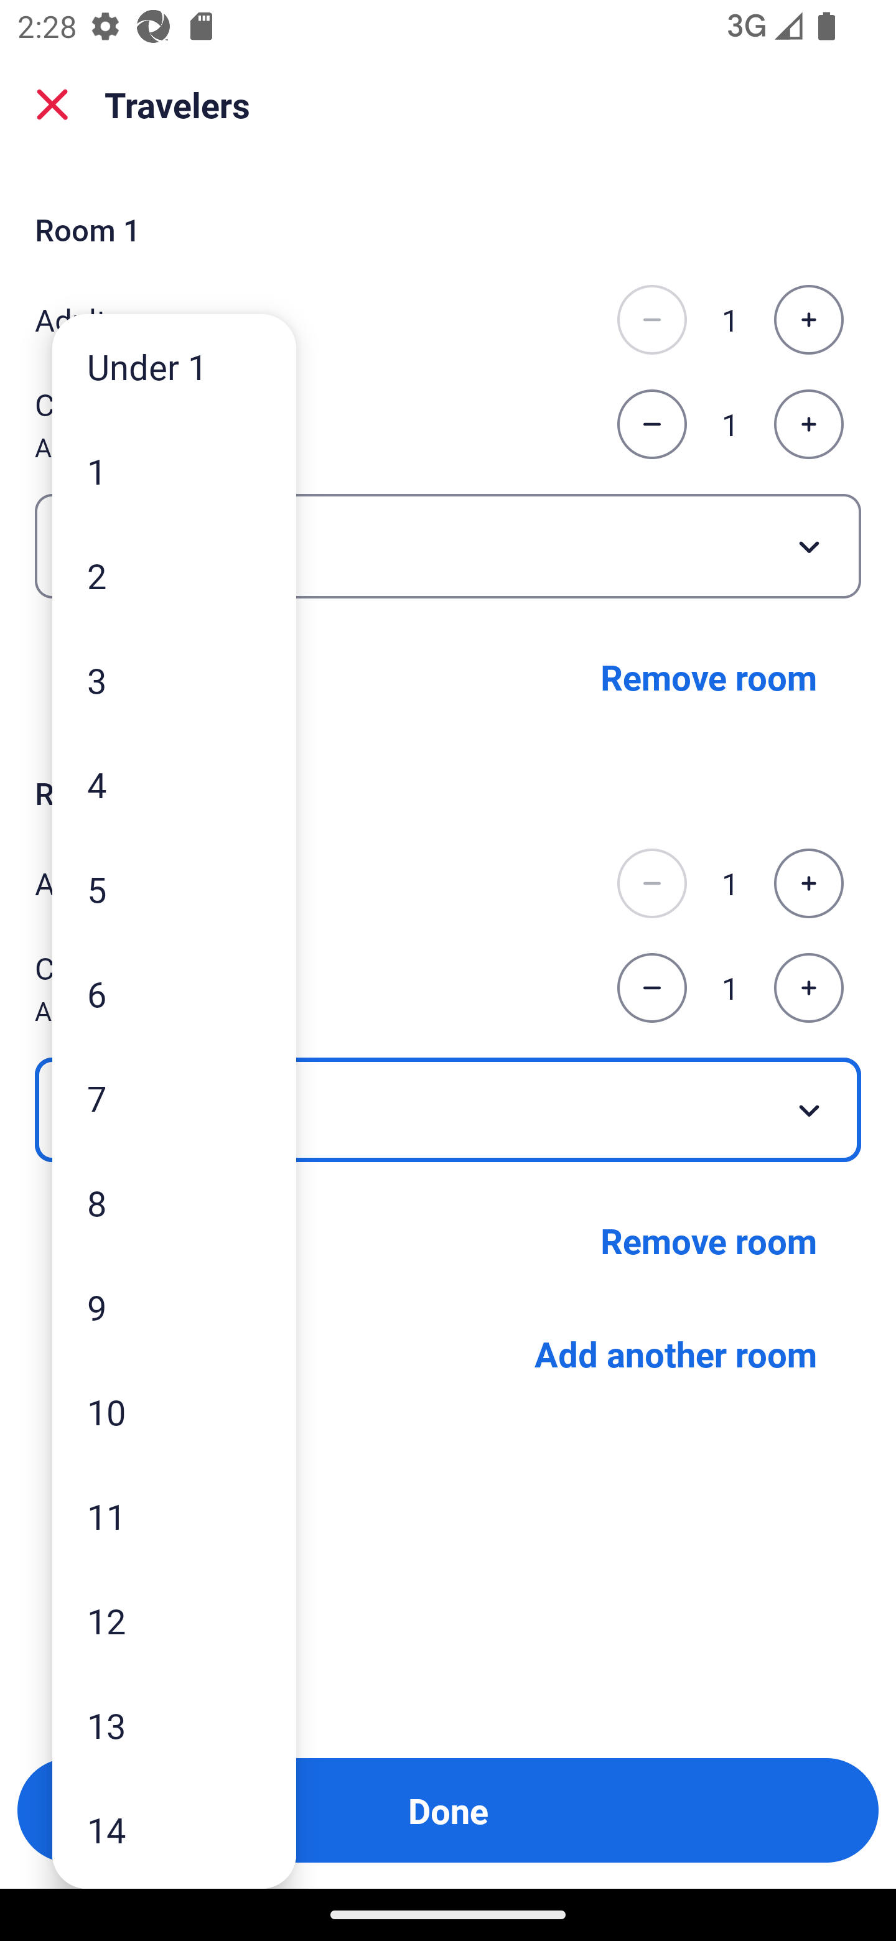  I want to click on 11, so click(174, 1515).